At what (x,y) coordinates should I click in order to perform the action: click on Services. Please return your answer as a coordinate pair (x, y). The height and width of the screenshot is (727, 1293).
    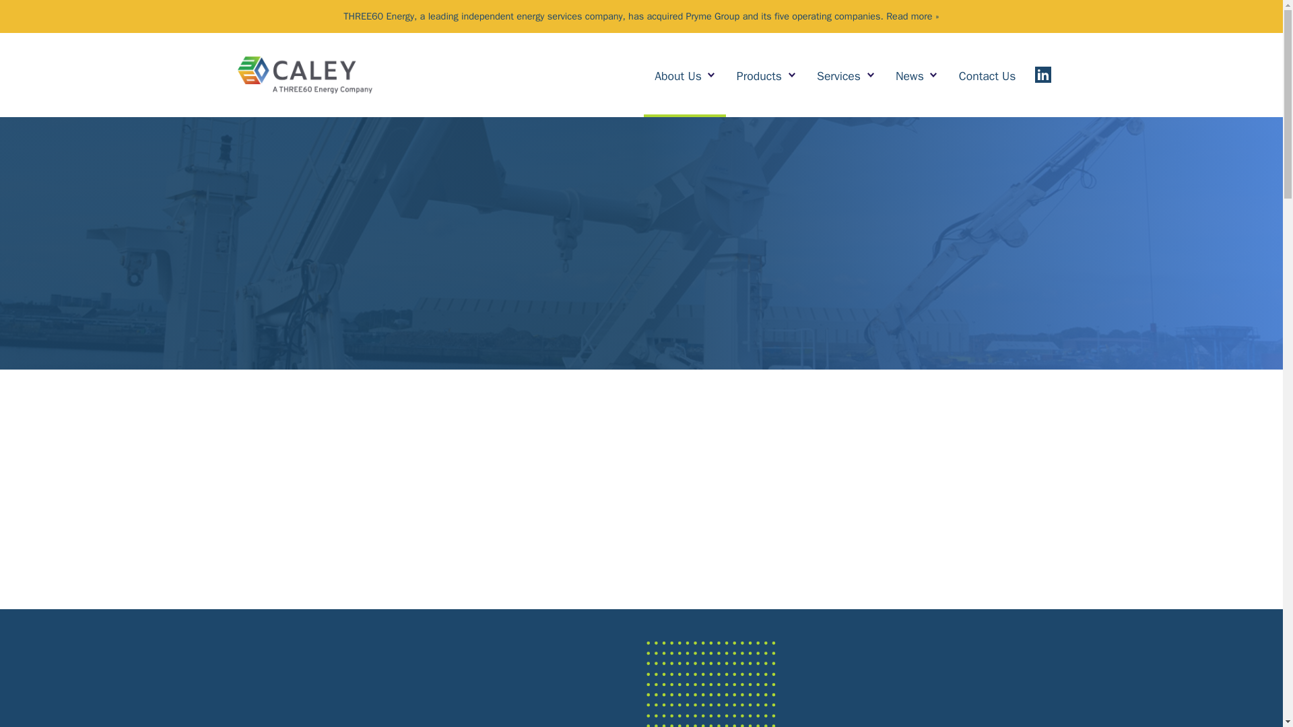
    Looking at the image, I should click on (844, 75).